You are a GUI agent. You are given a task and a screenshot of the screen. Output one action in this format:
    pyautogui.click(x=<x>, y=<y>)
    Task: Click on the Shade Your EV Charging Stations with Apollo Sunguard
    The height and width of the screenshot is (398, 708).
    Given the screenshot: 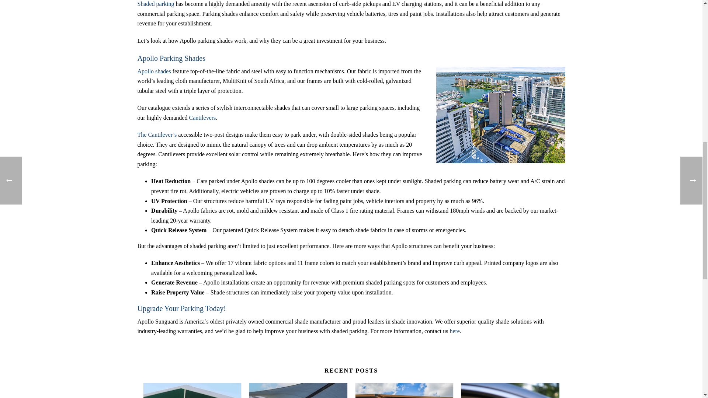 What is the action you would take?
    pyautogui.click(x=192, y=391)
    